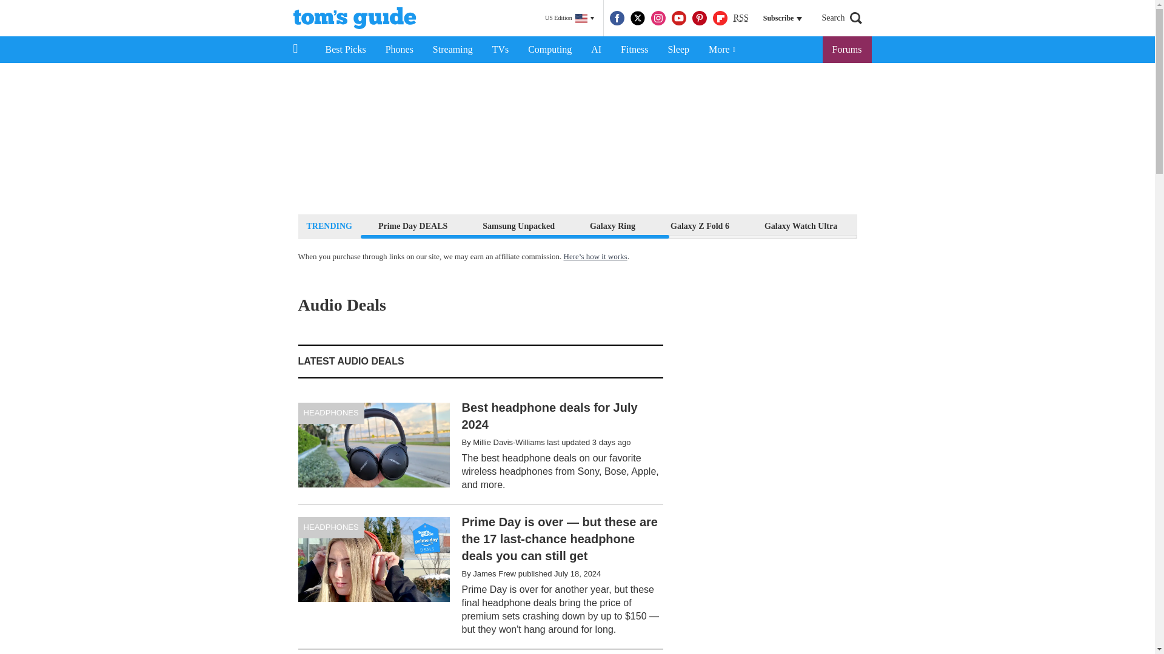  I want to click on Streaming, so click(453, 50).